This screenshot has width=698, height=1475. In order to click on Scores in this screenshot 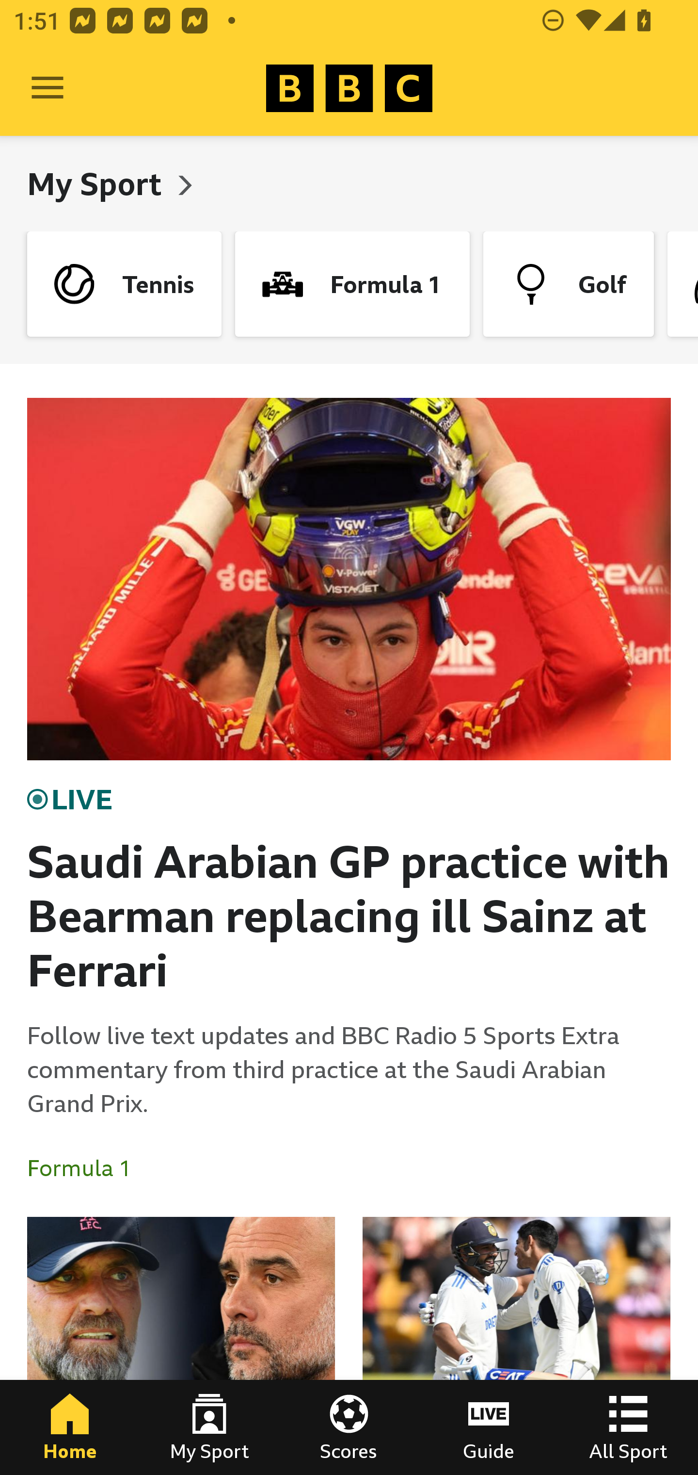, I will do `click(349, 1427)`.